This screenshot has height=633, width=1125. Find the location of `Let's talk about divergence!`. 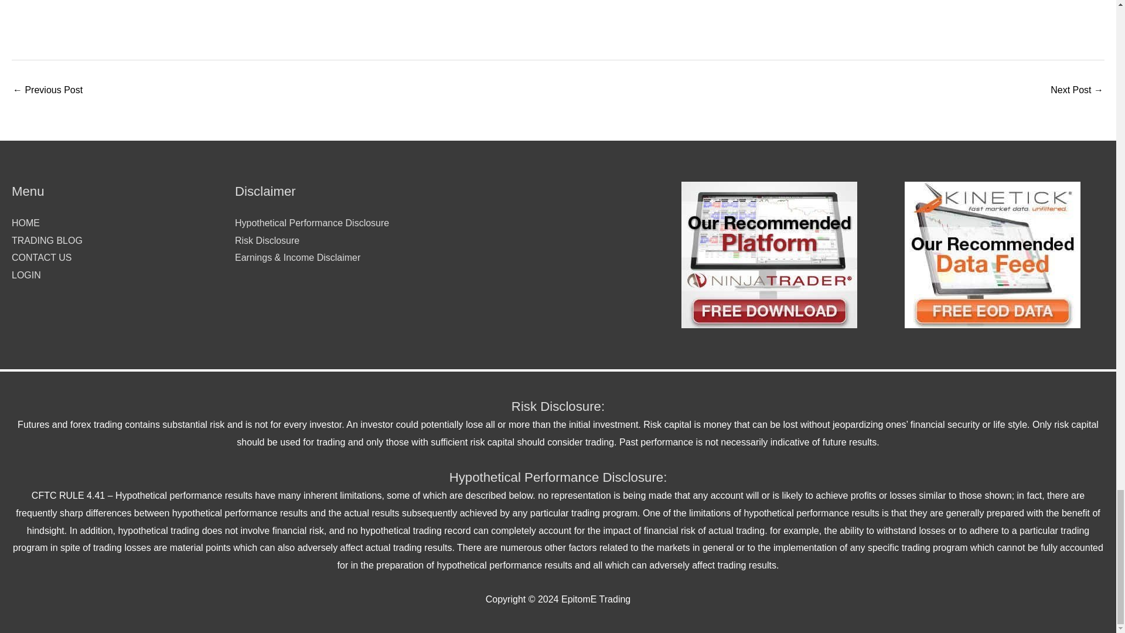

Let's talk about divergence! is located at coordinates (47, 91).